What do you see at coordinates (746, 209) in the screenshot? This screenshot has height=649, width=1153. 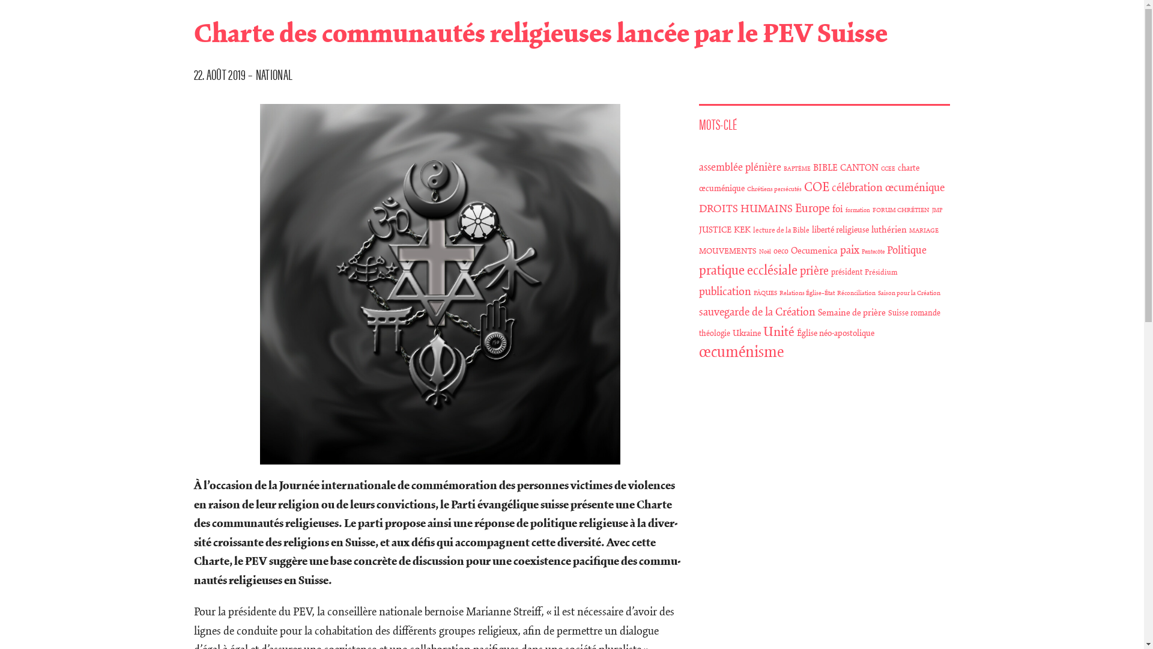 I see `DROITS HUMAINS` at bounding box center [746, 209].